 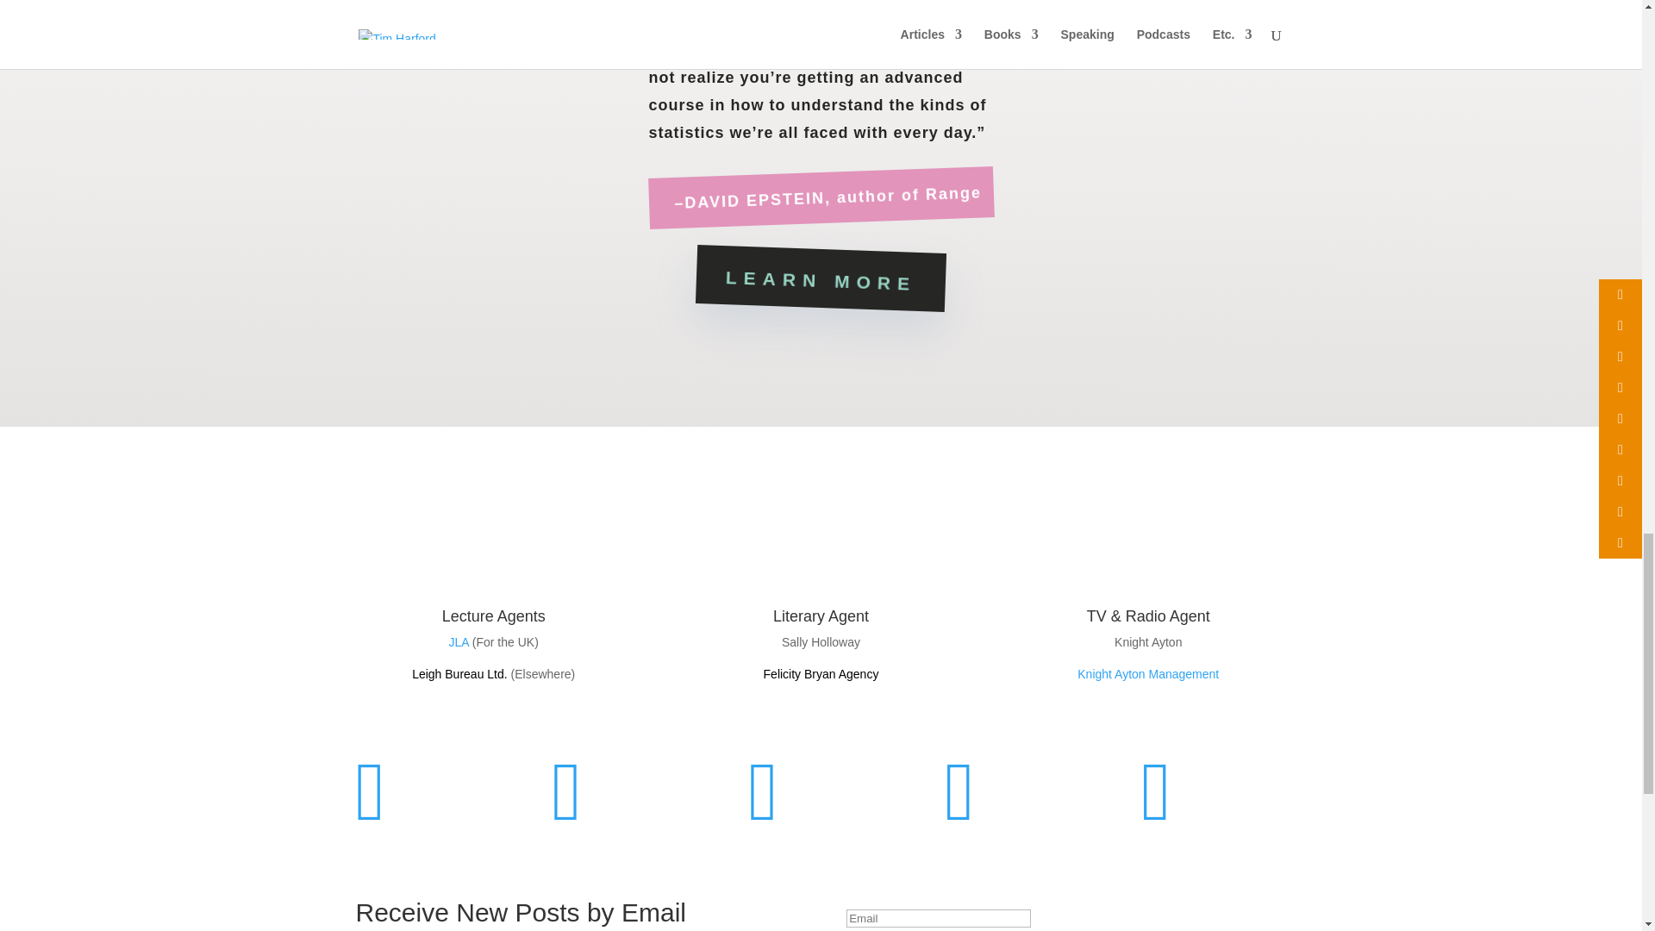 I want to click on Leigh Bureau Ltd., so click(x=460, y=674).